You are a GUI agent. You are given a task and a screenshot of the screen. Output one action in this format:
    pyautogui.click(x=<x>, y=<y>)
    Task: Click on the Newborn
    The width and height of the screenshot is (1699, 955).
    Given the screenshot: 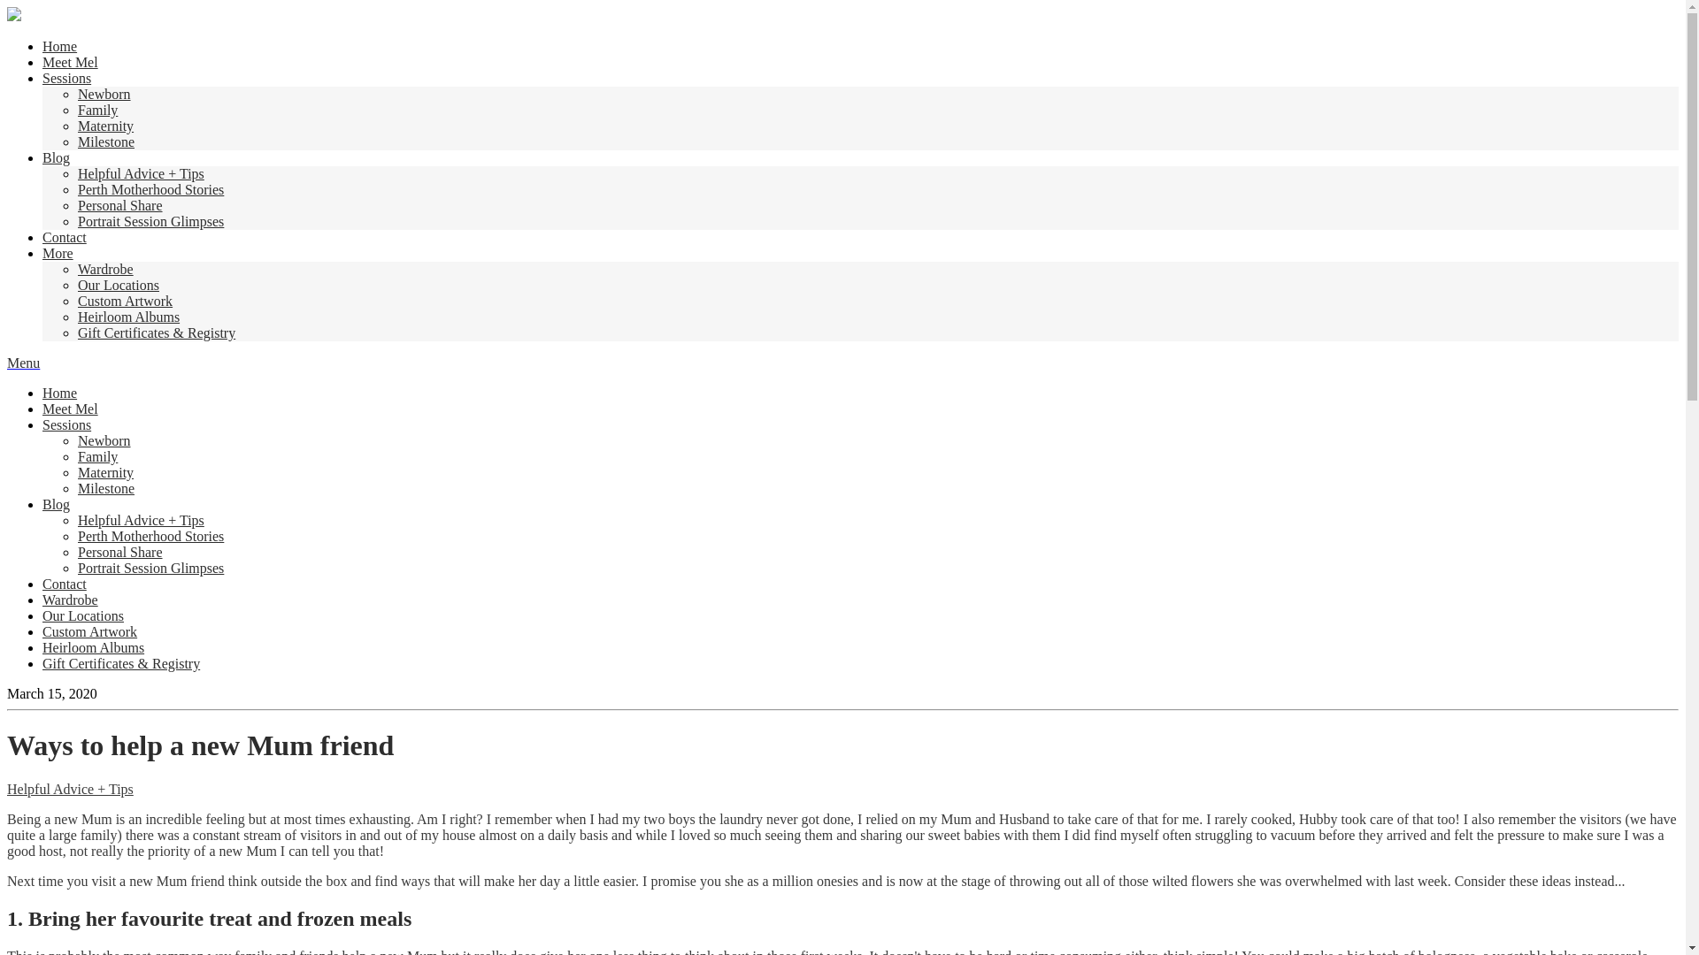 What is the action you would take?
    pyautogui.click(x=104, y=440)
    